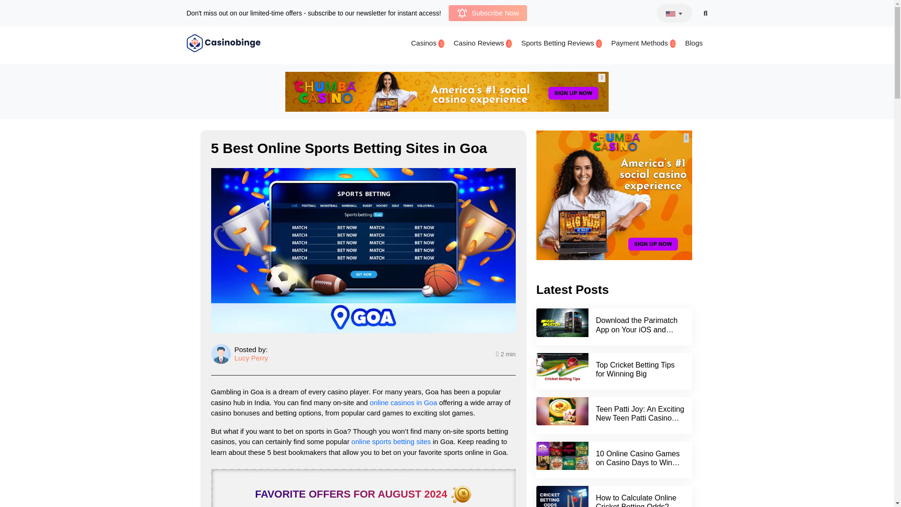 This screenshot has height=507, width=901. I want to click on online casinos in Goa, so click(403, 402).